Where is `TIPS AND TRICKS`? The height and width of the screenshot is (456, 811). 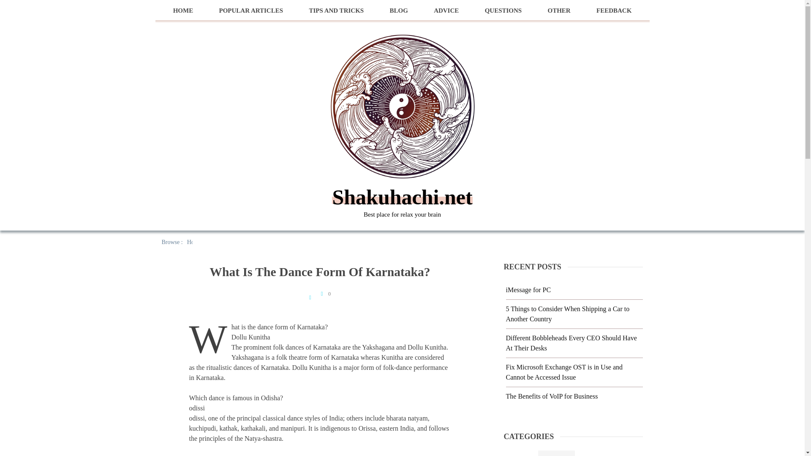 TIPS AND TRICKS is located at coordinates (336, 11).